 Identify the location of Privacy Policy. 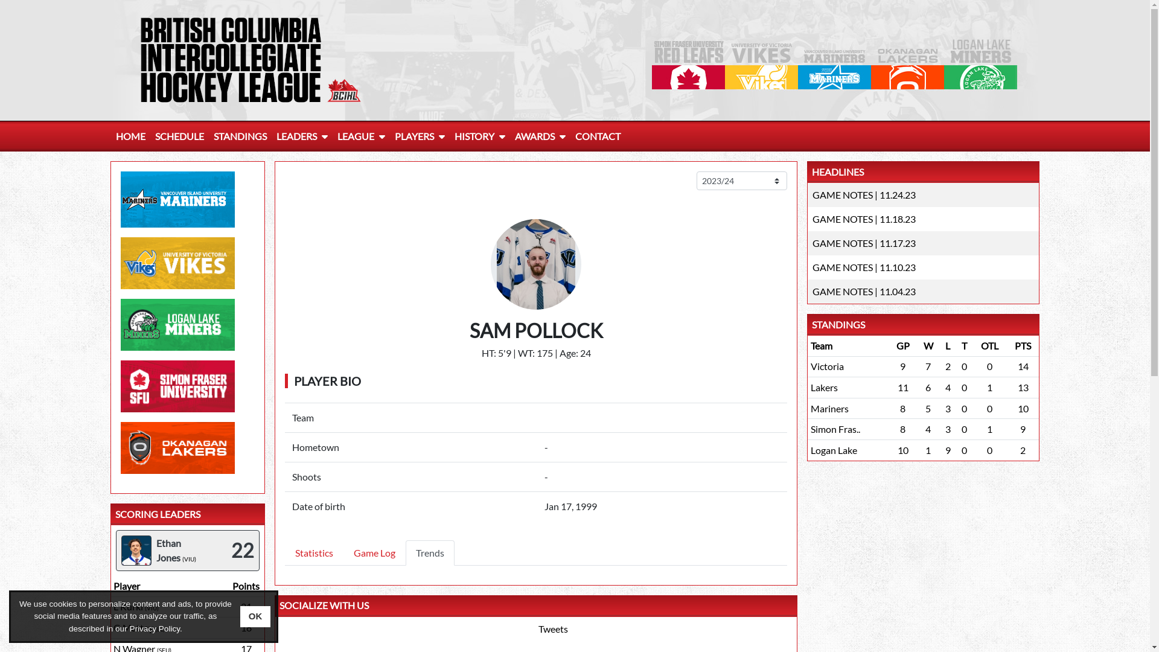
(155, 629).